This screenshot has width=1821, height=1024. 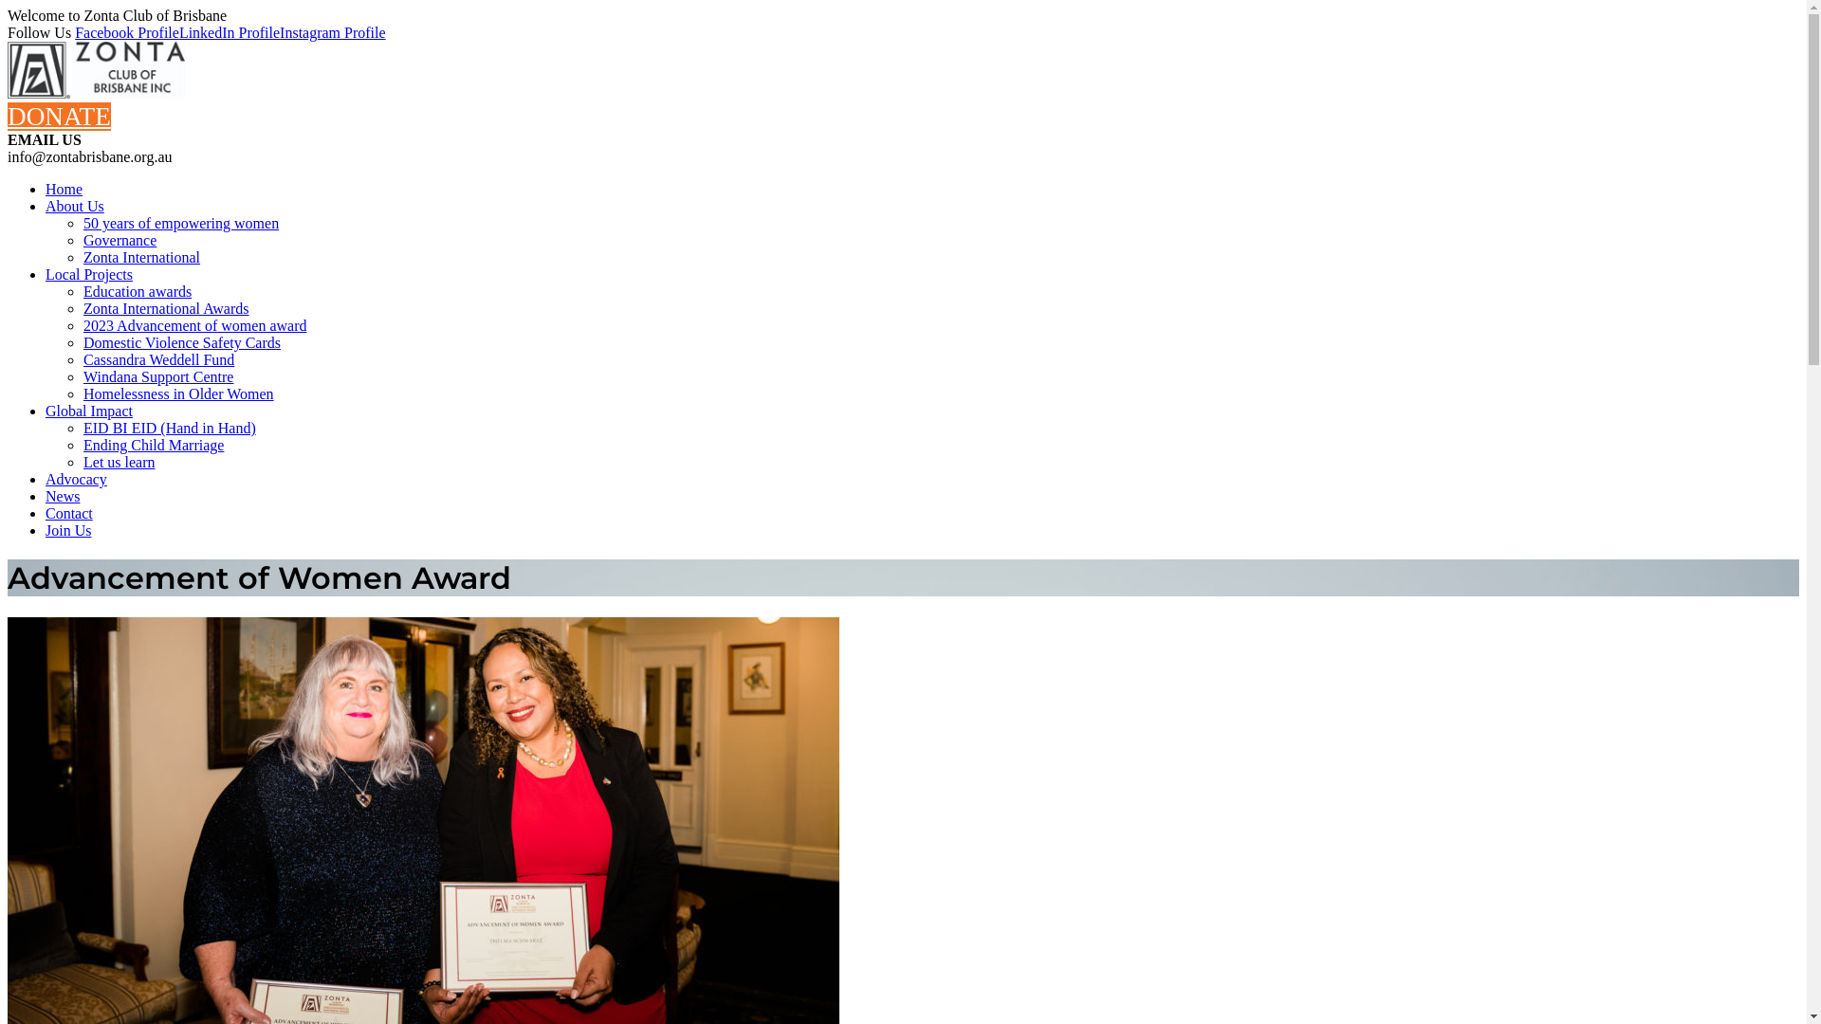 I want to click on Home, so click(x=64, y=190).